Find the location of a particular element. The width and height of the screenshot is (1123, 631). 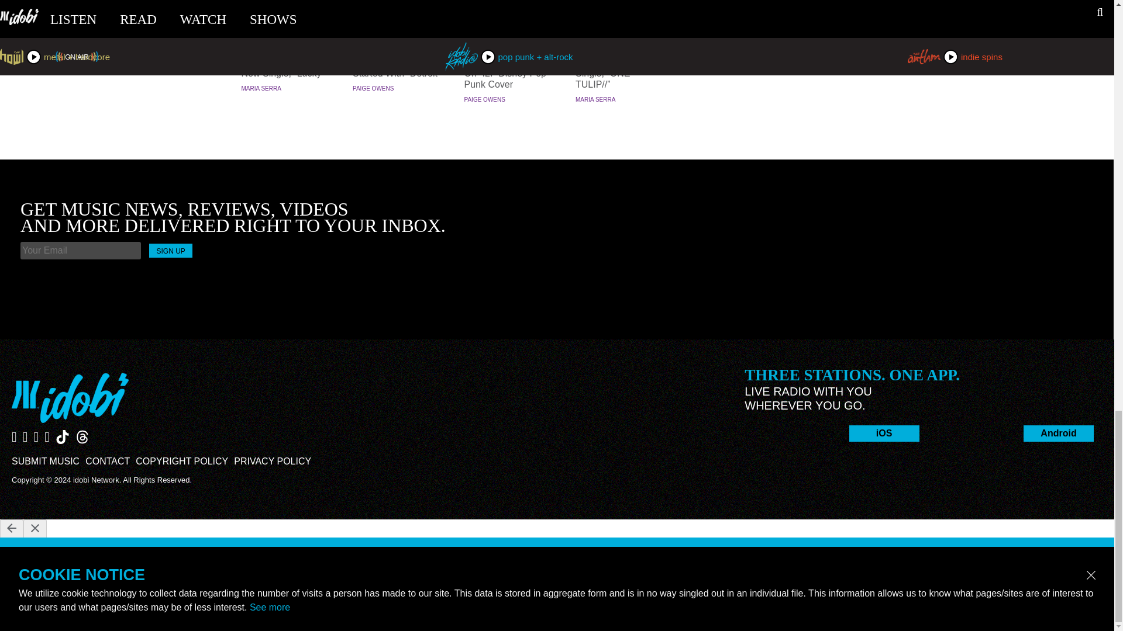

NEWS is located at coordinates (398, 39).